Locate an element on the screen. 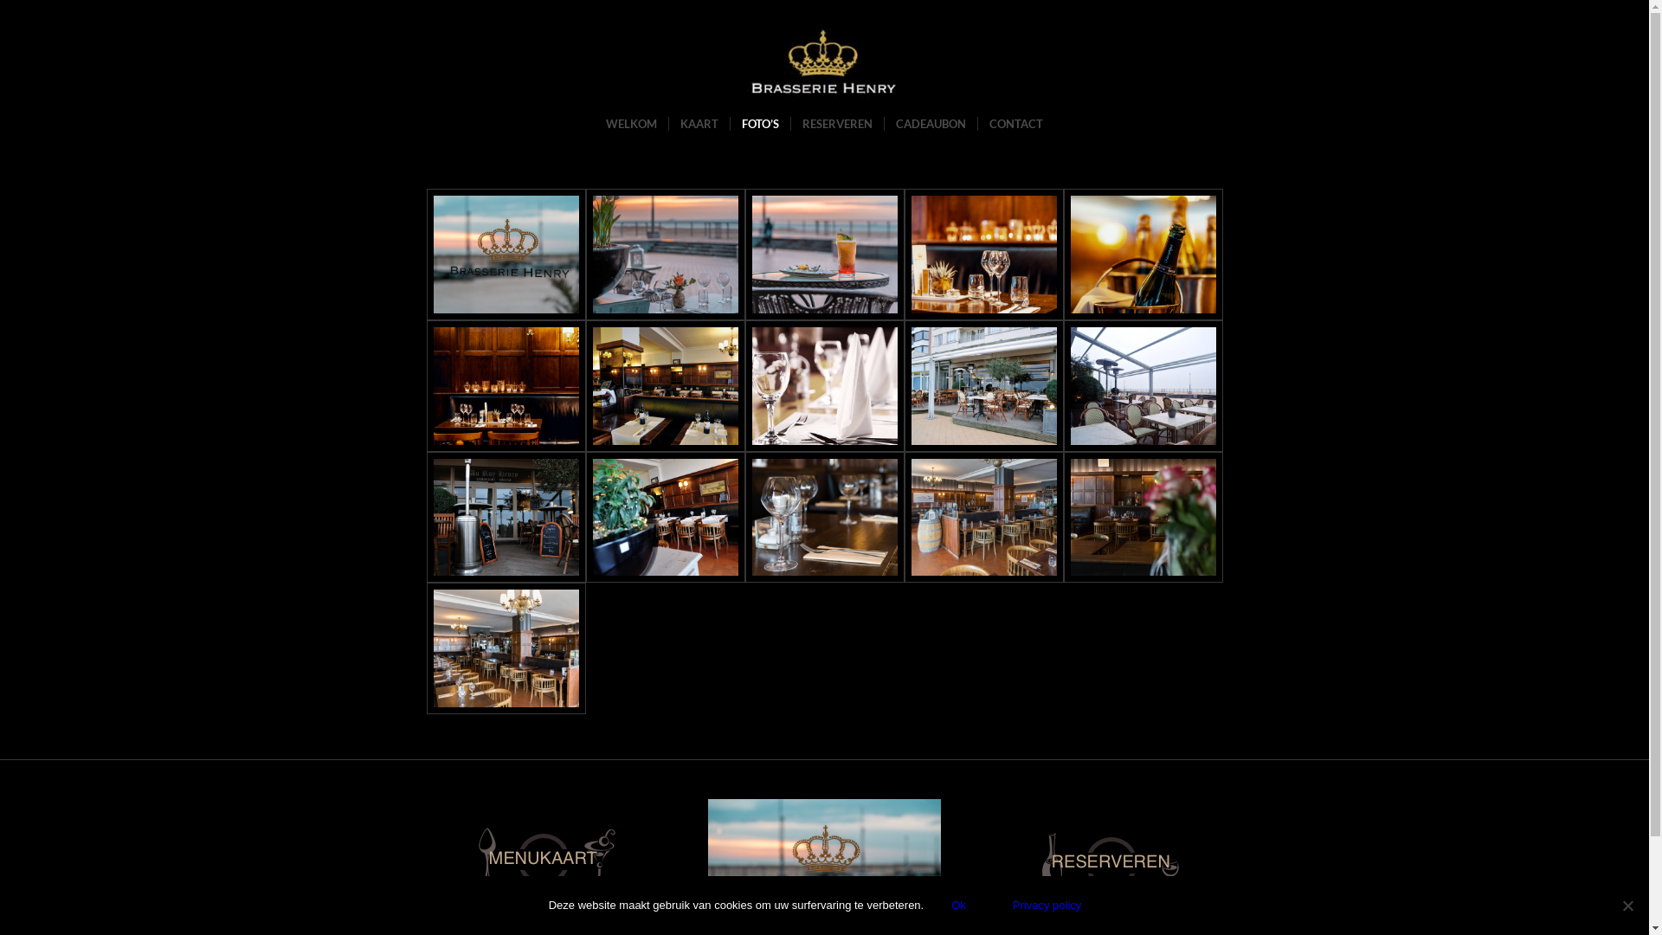 The height and width of the screenshot is (935, 1662). KVF-29 is located at coordinates (506, 386).